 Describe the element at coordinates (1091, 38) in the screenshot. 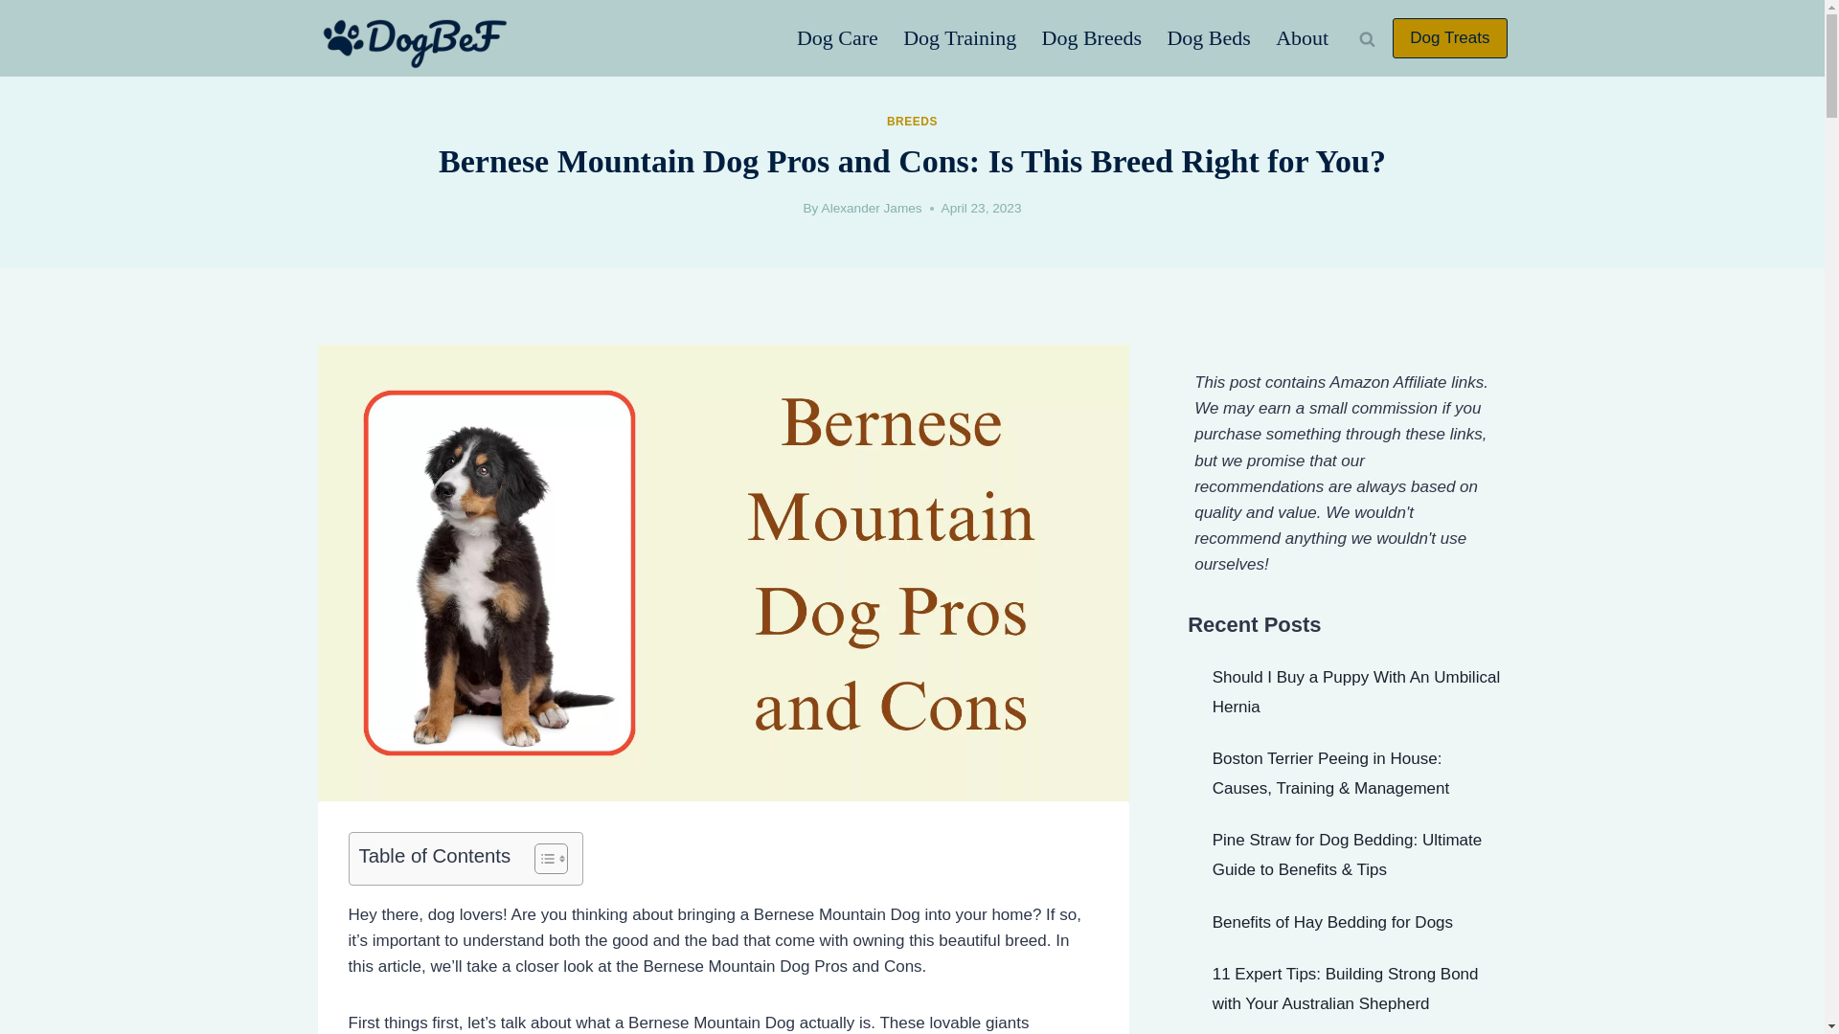

I see `Dog Breeds` at that location.